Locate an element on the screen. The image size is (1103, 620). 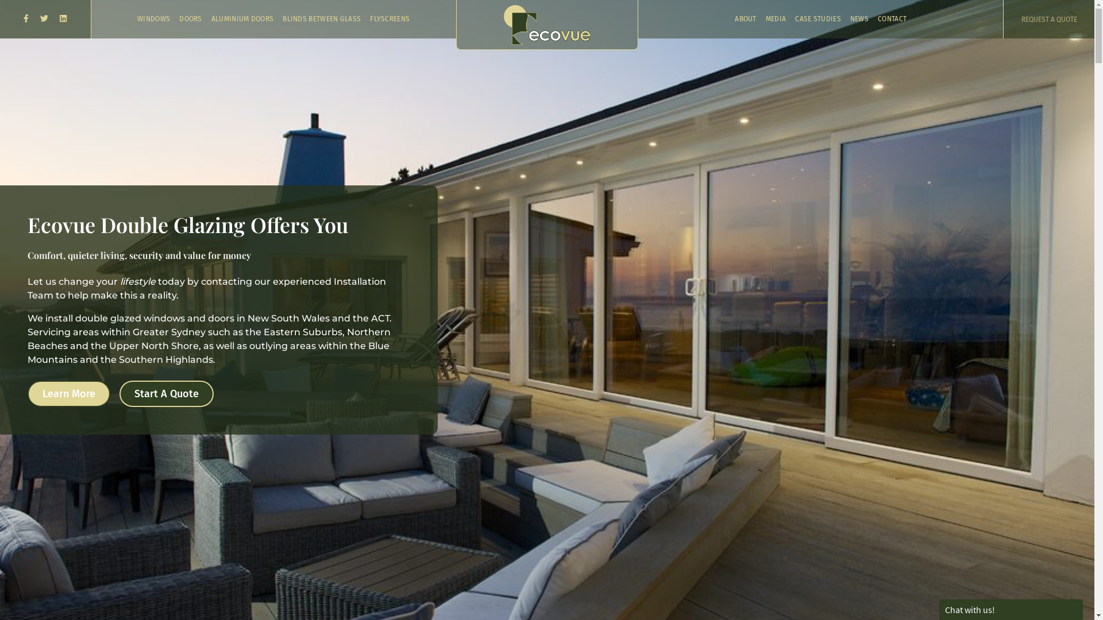
REQUEST A QUOTE is located at coordinates (1049, 20).